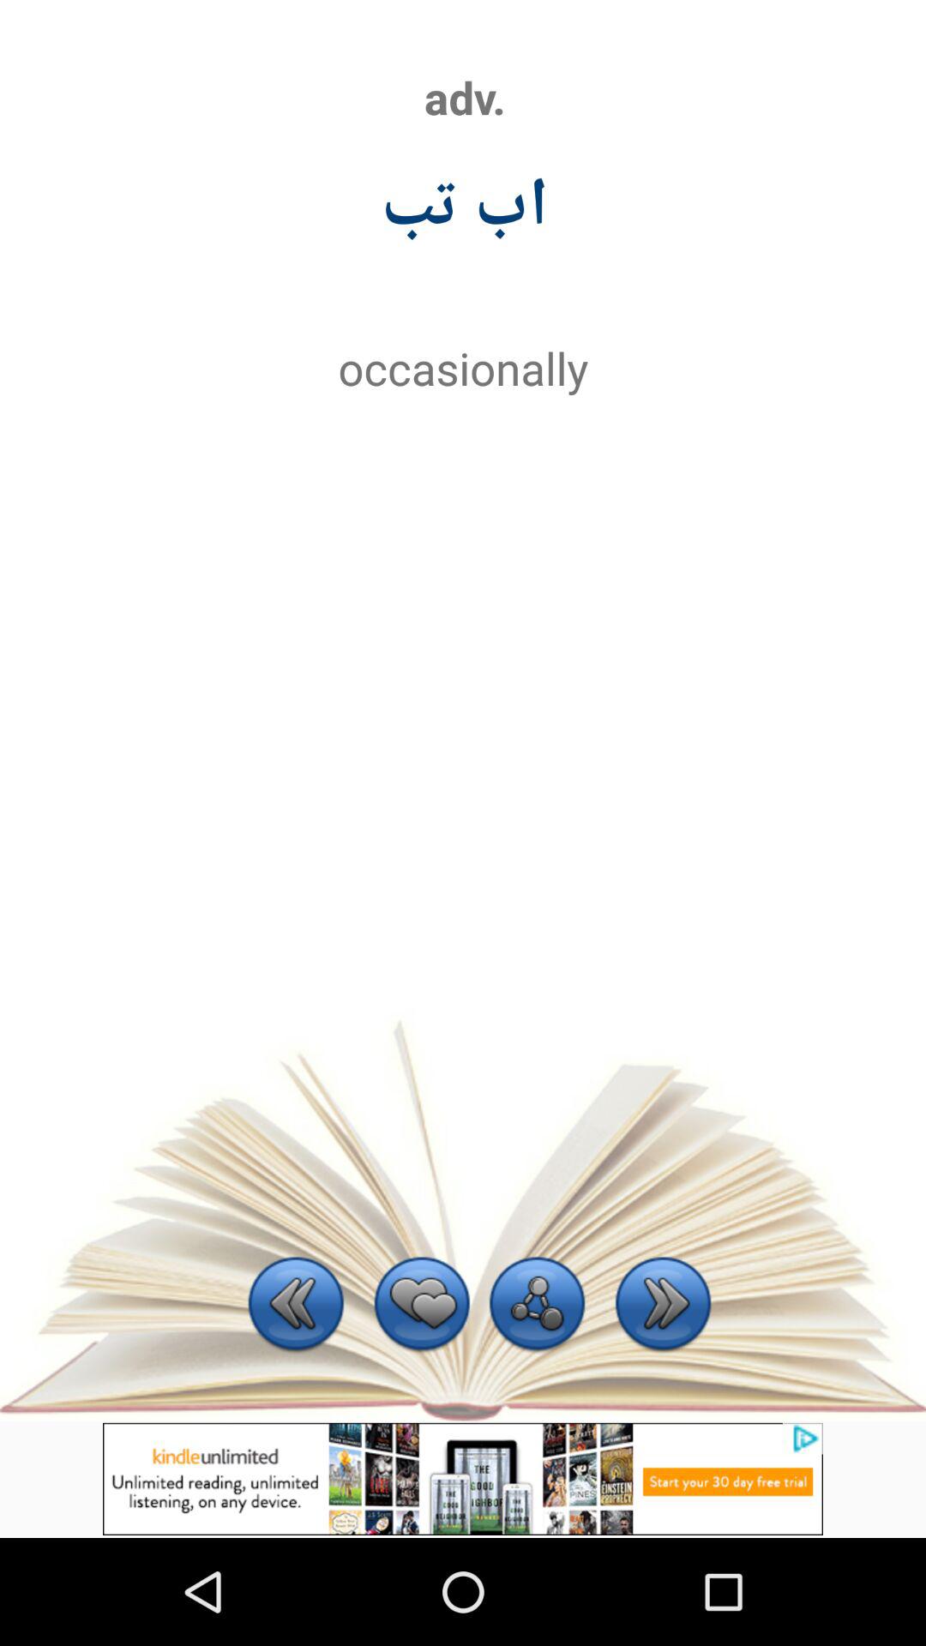 The height and width of the screenshot is (1646, 926). What do you see at coordinates (296, 1307) in the screenshot?
I see `clica na setinha da esquerda` at bounding box center [296, 1307].